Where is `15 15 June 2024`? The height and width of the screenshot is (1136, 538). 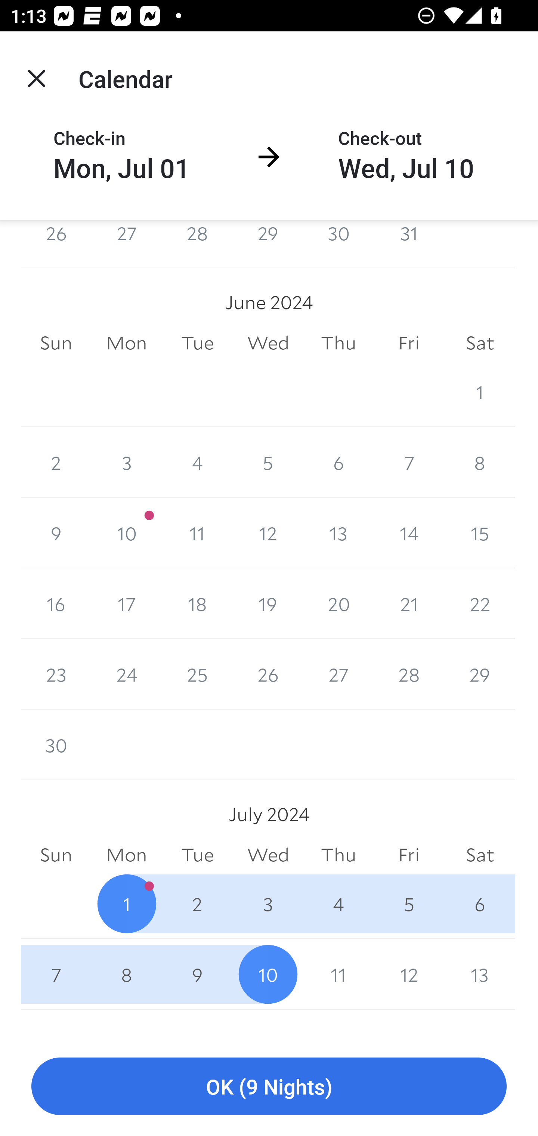 15 15 June 2024 is located at coordinates (480, 533).